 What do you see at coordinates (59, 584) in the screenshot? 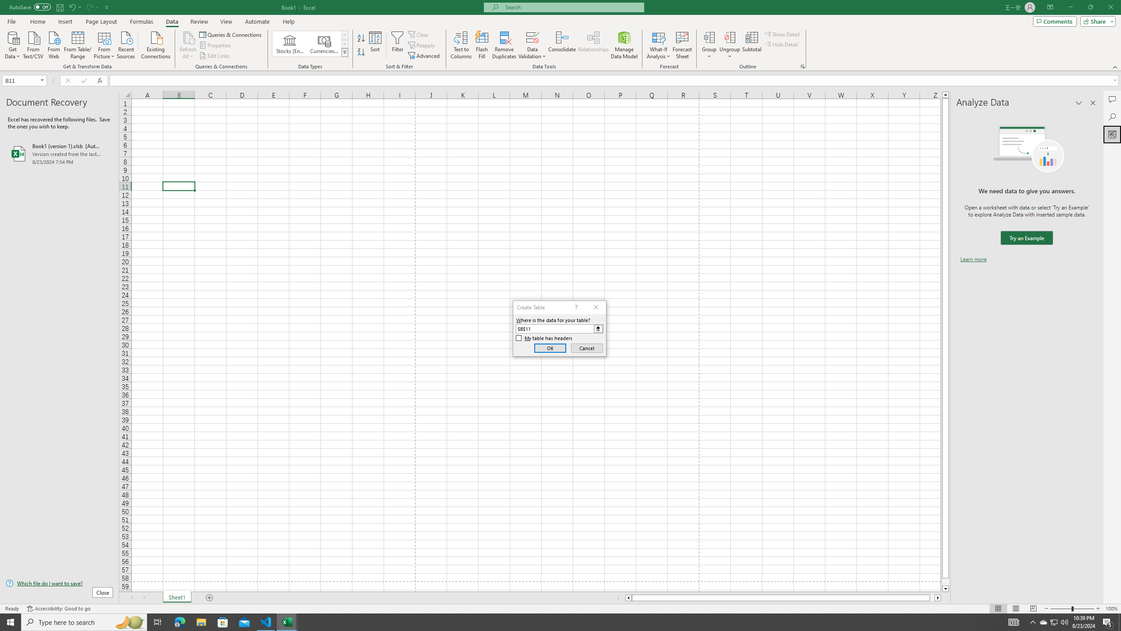
I see `Which file do I want to save?` at bounding box center [59, 584].